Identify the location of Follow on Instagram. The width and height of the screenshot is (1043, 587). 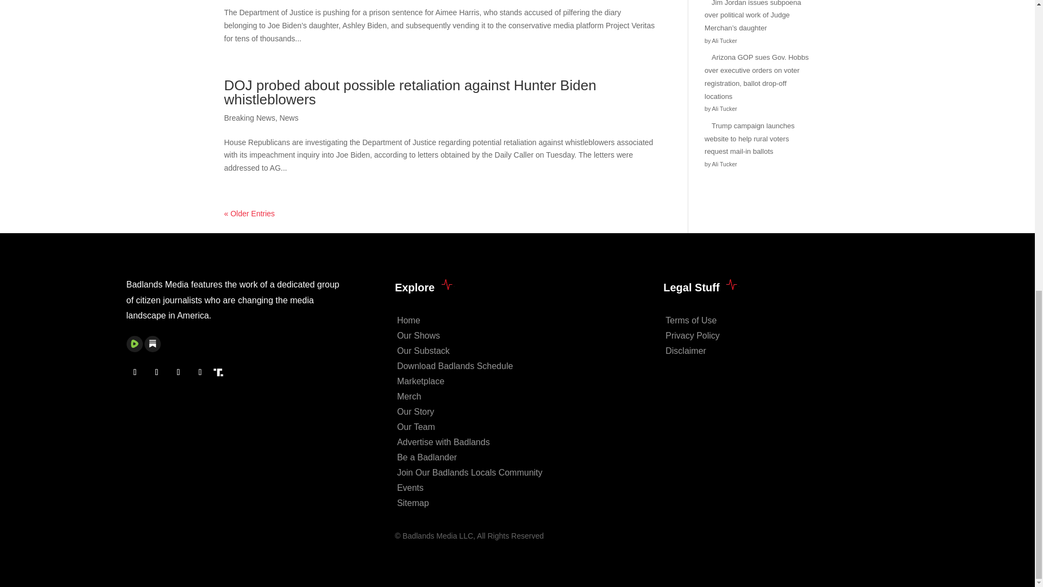
(178, 372).